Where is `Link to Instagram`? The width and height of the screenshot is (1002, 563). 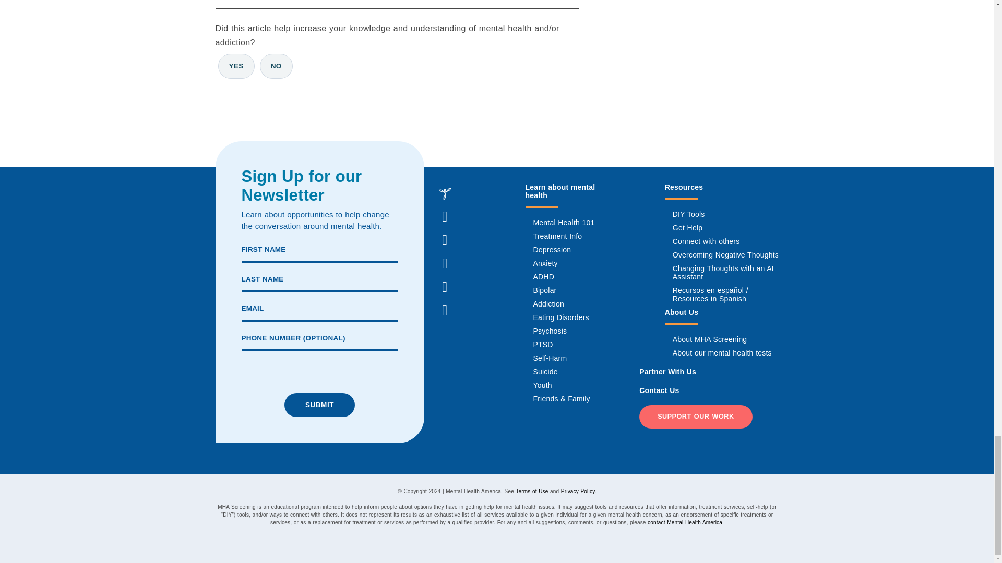
Link to Instagram is located at coordinates (444, 240).